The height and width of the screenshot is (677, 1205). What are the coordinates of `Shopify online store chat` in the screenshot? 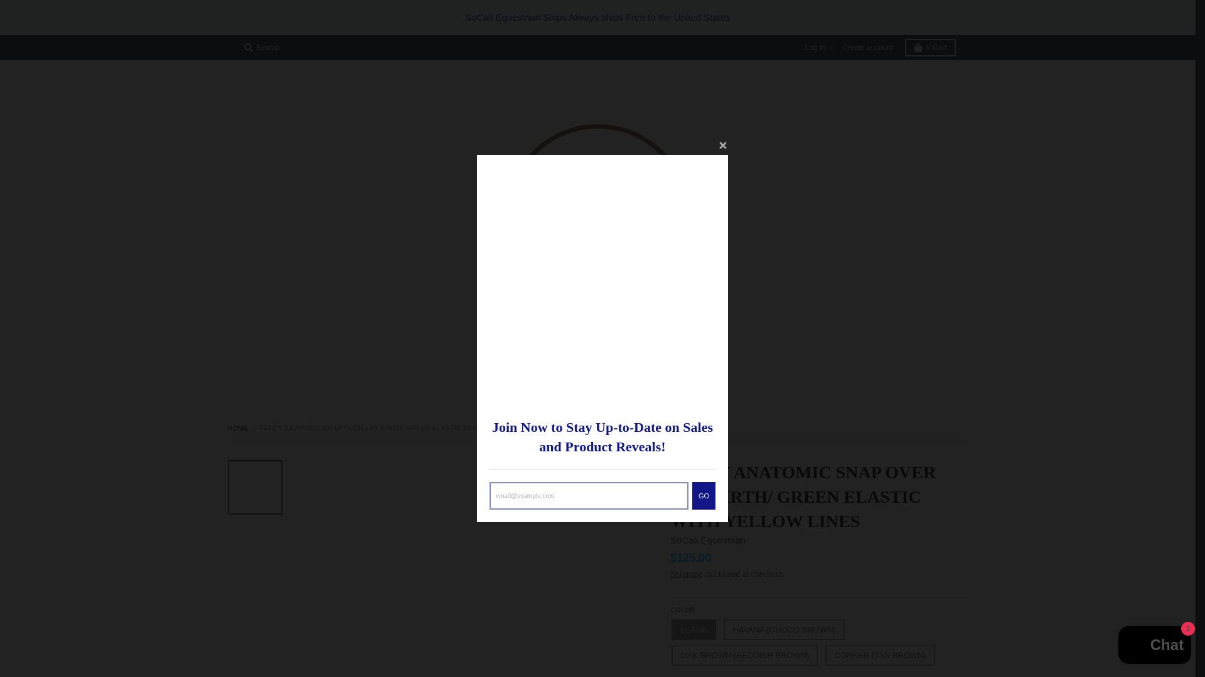 It's located at (1155, 646).